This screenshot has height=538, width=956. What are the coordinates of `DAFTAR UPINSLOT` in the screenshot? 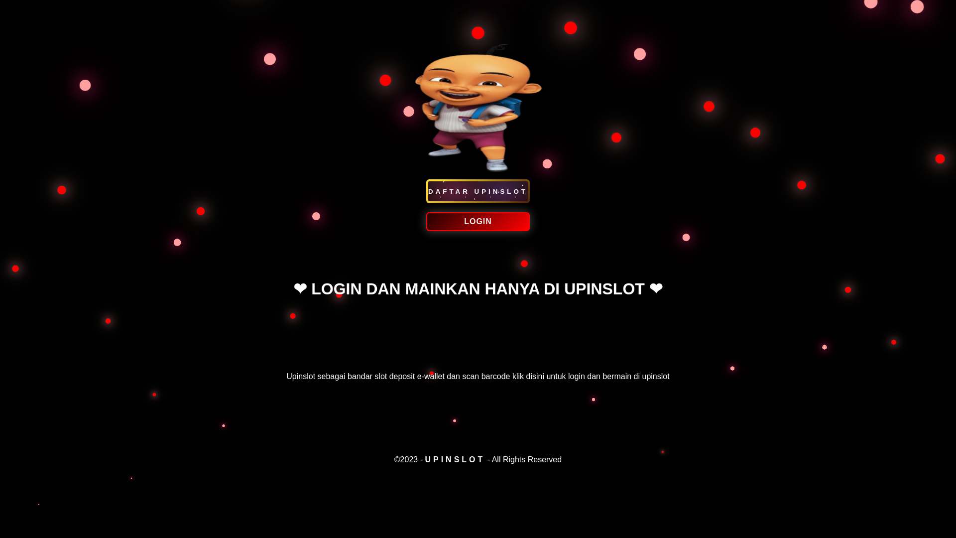 It's located at (478, 191).